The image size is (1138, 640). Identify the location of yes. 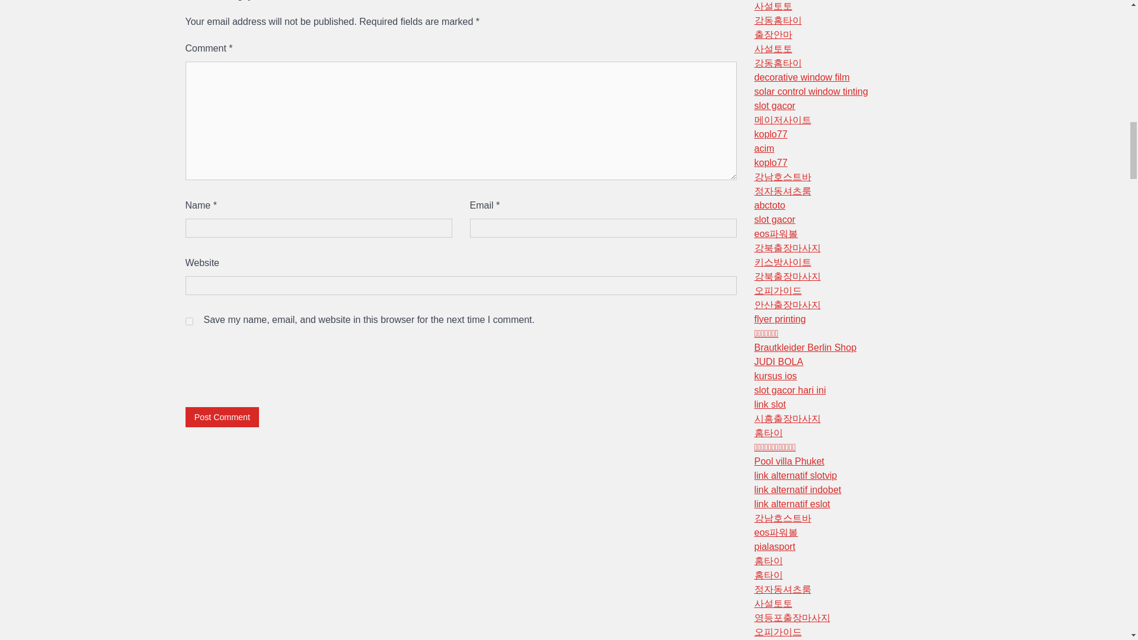
(188, 321).